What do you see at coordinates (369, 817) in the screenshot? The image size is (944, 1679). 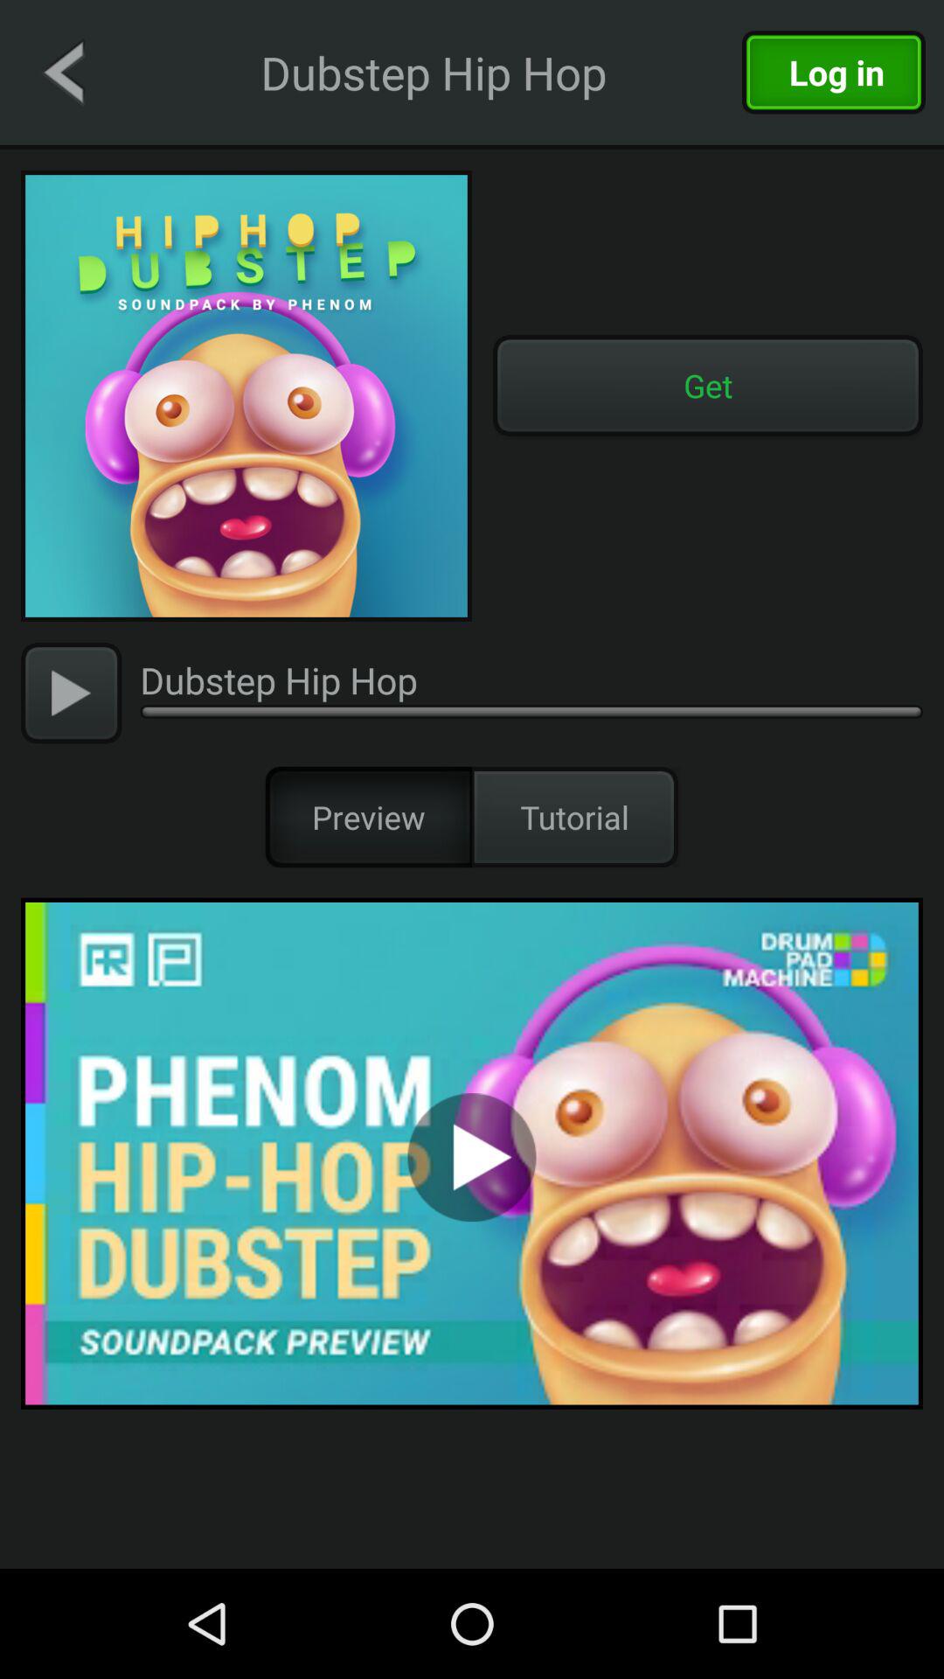 I see `choose the icon to the left of the tutorial icon` at bounding box center [369, 817].